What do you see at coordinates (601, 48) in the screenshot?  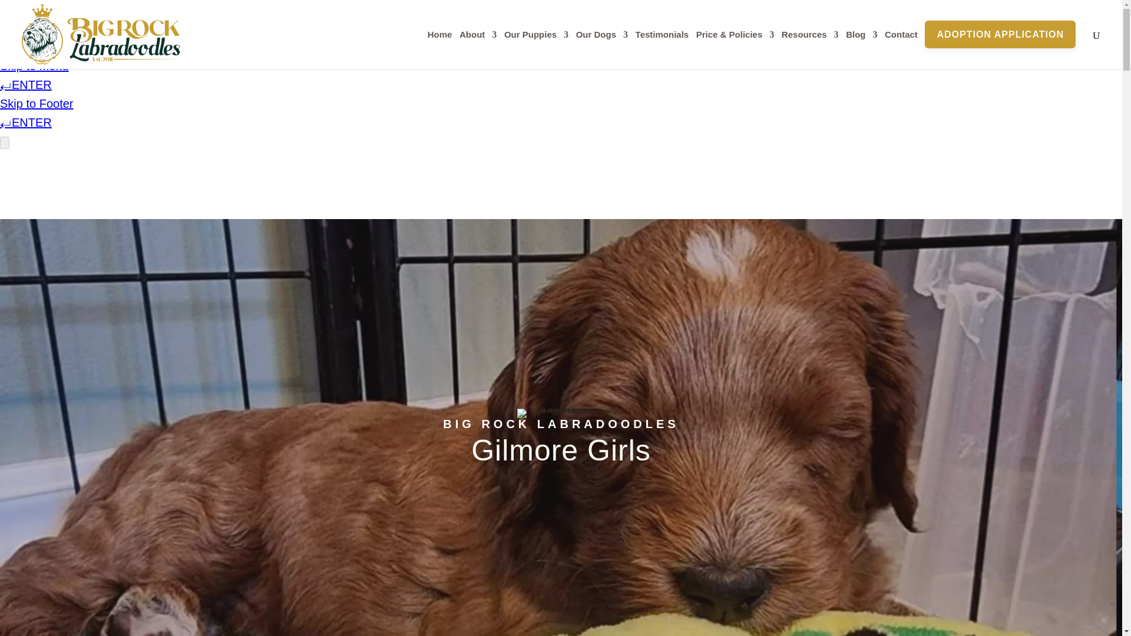 I see `Our Dogs` at bounding box center [601, 48].